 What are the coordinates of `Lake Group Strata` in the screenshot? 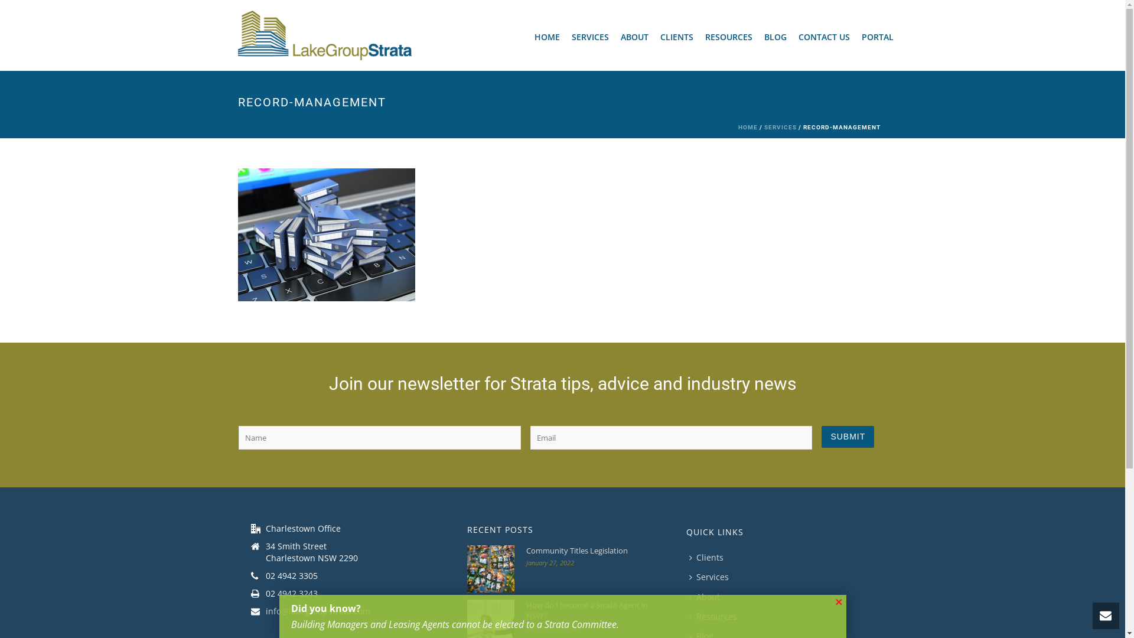 It's located at (324, 35).